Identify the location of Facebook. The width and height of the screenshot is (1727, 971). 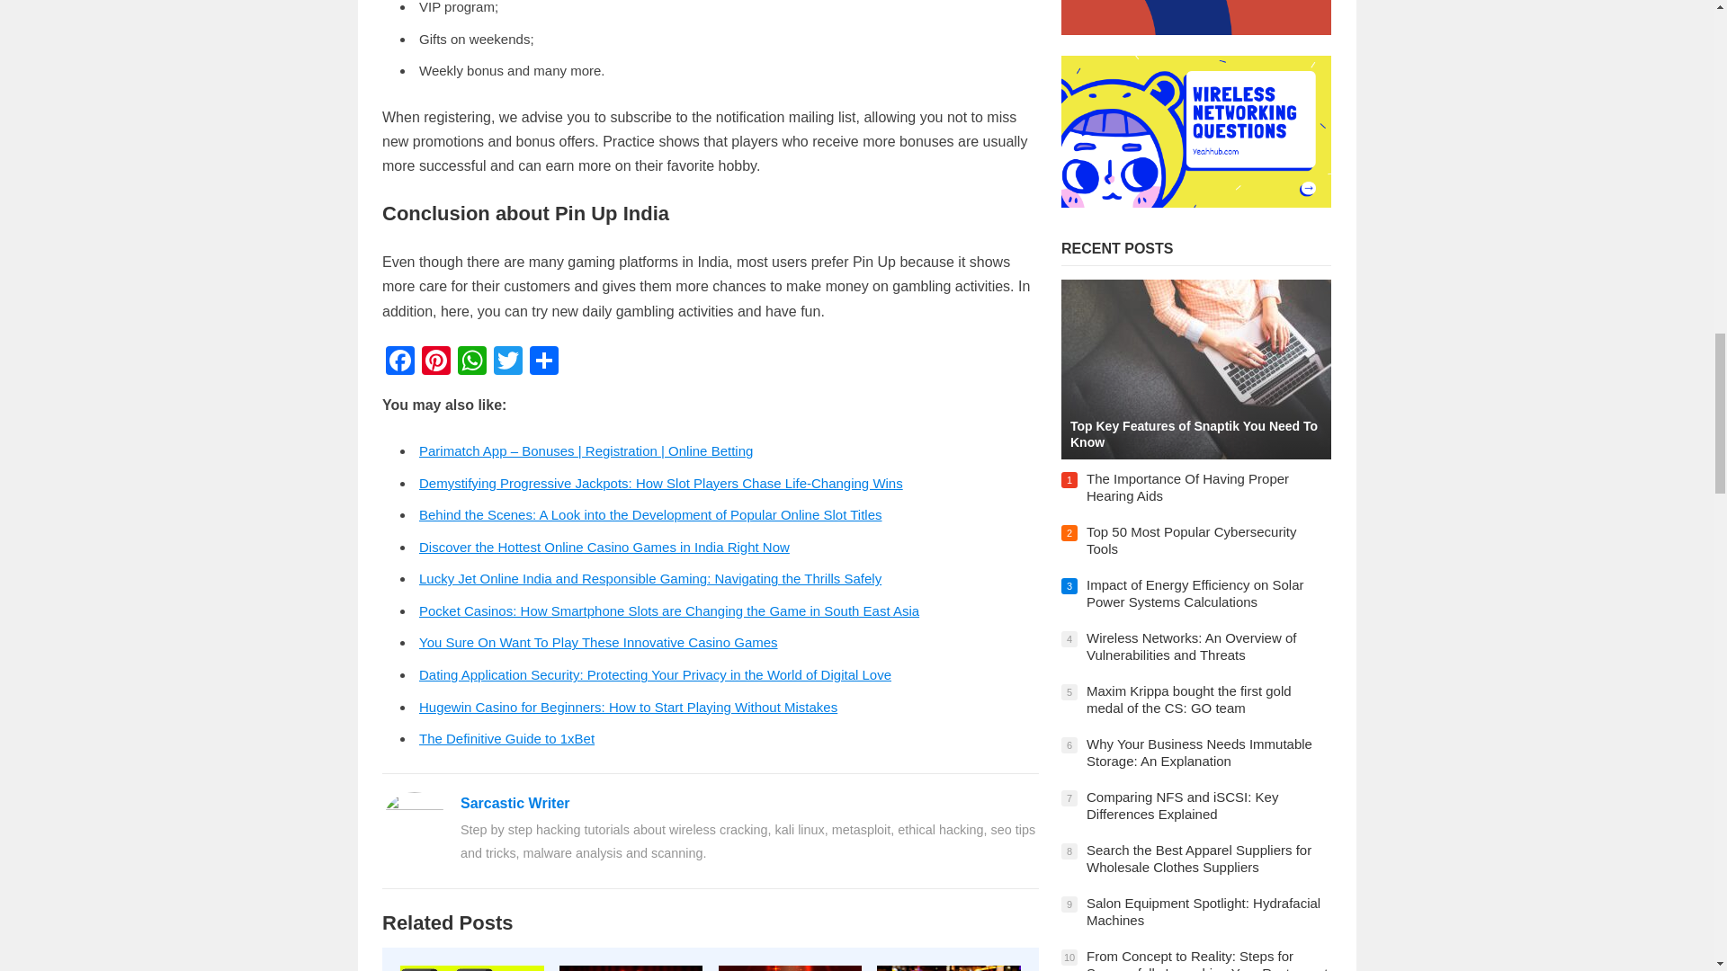
(399, 362).